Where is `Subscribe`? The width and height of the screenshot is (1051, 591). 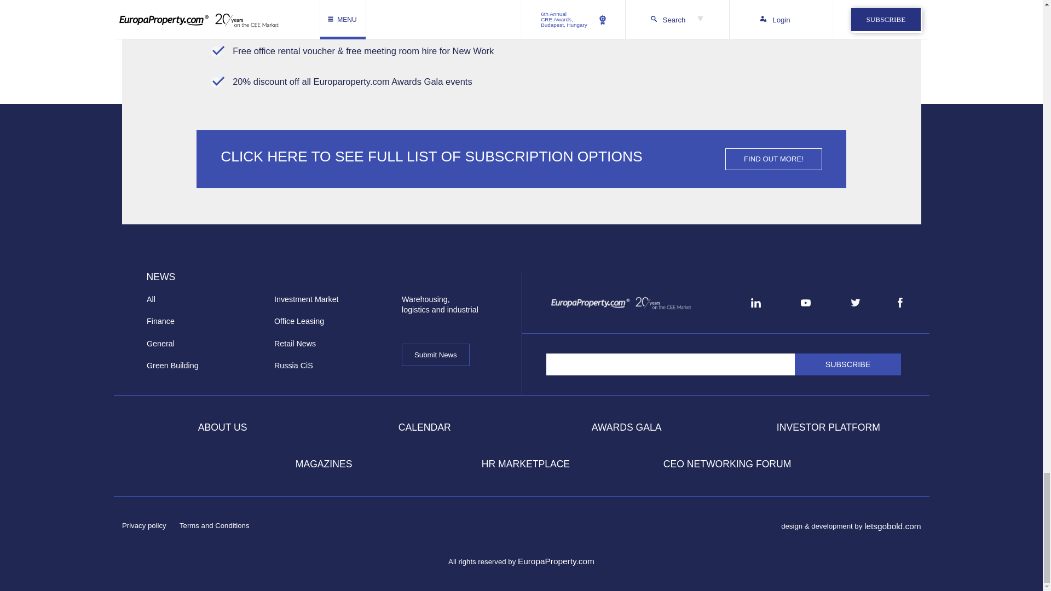
Subscribe is located at coordinates (848, 364).